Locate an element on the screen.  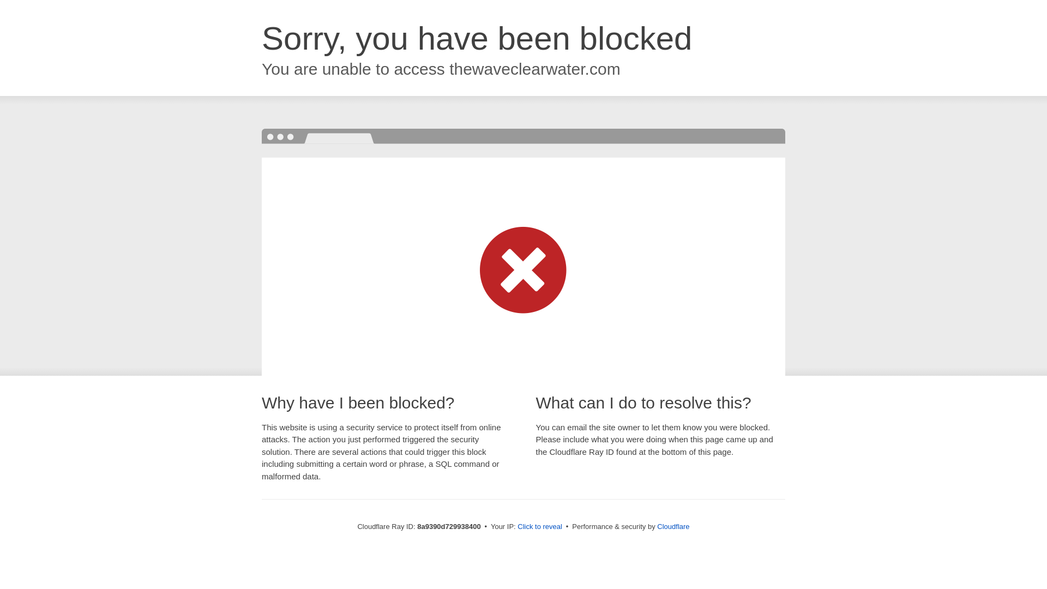
Cloudflare is located at coordinates (673, 526).